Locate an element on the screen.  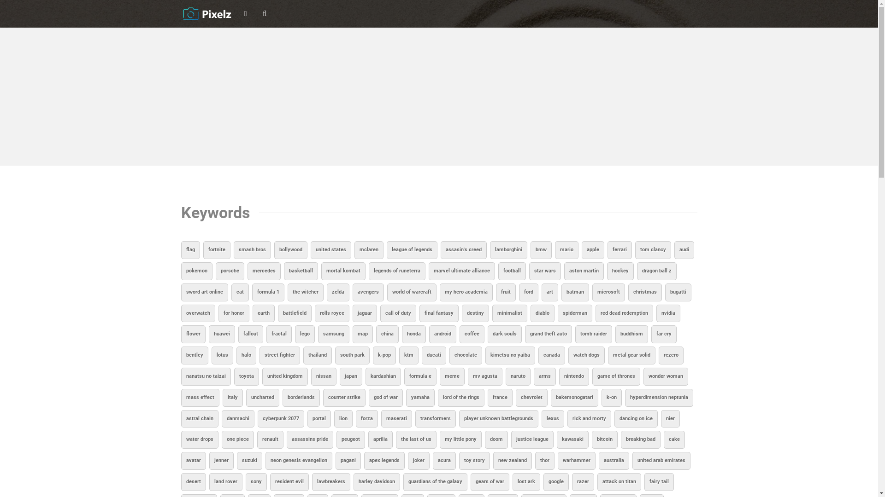
avengers is located at coordinates (368, 293).